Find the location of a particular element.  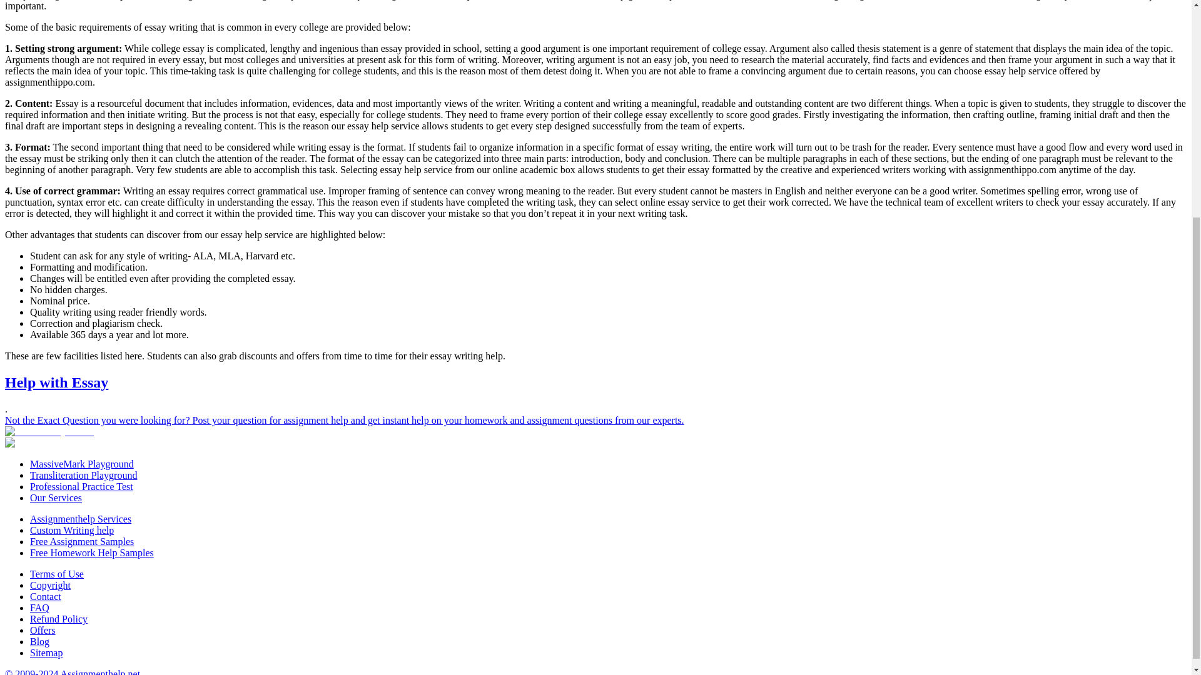

Professional Practice Test is located at coordinates (81, 486).